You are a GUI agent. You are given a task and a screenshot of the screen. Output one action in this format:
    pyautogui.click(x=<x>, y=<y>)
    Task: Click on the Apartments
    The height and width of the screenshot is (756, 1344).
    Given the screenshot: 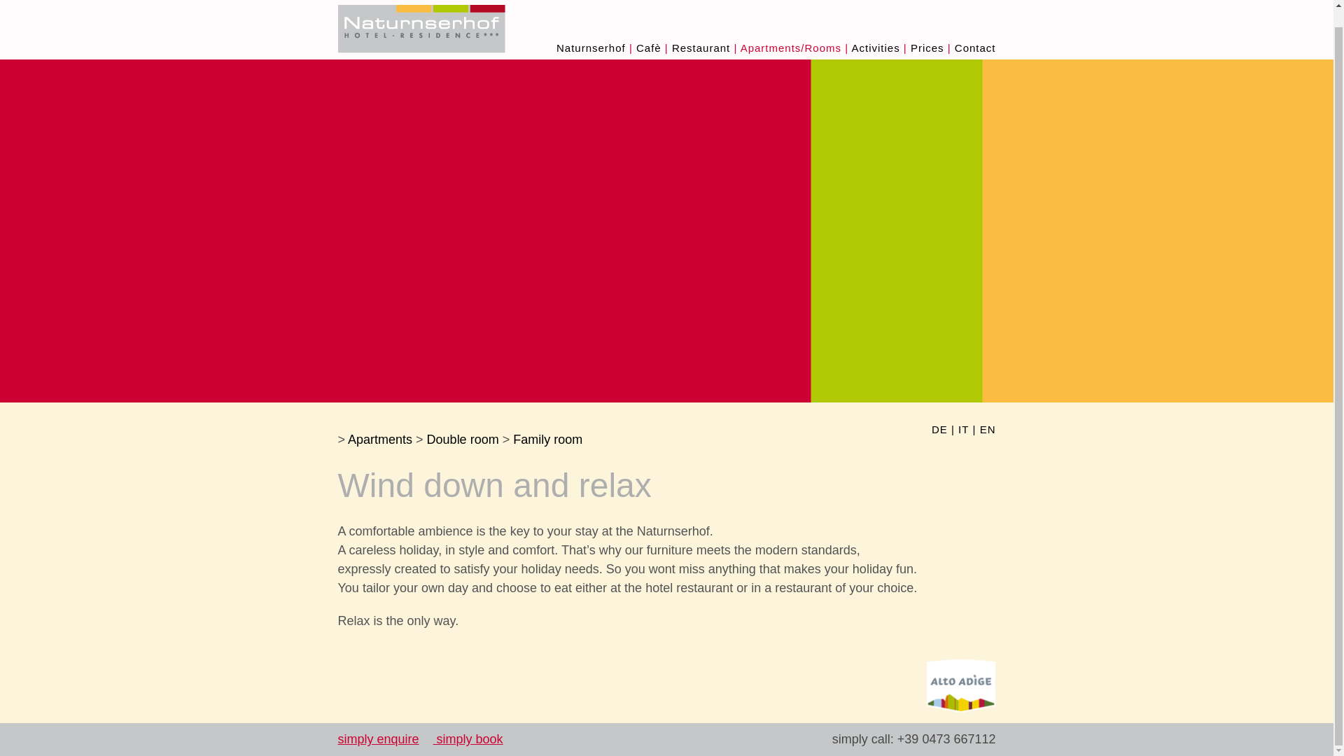 What is the action you would take?
    pyautogui.click(x=380, y=440)
    